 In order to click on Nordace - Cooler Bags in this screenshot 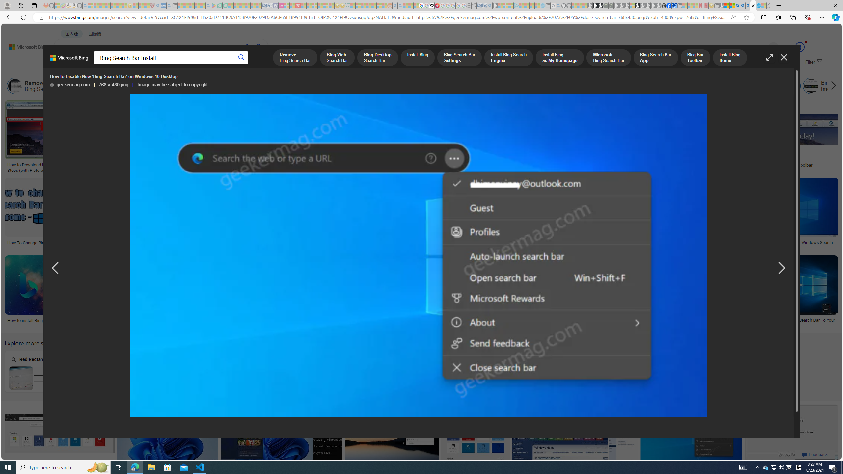, I will do `click(664, 6)`.